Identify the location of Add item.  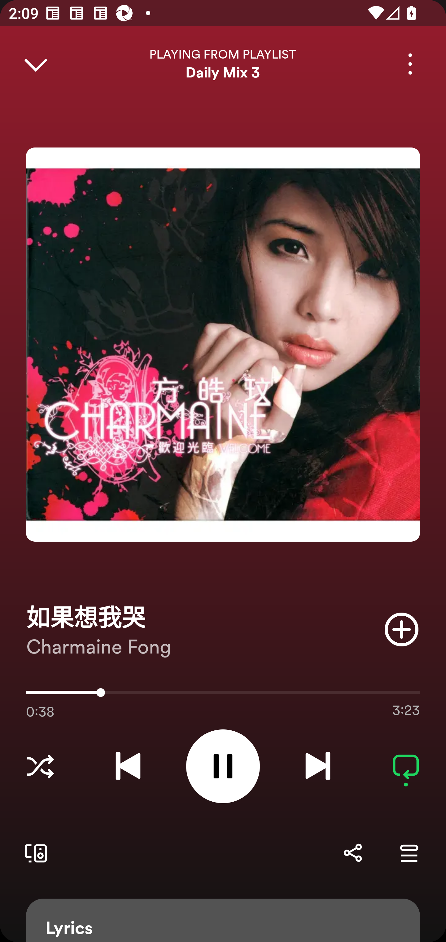
(401, 629).